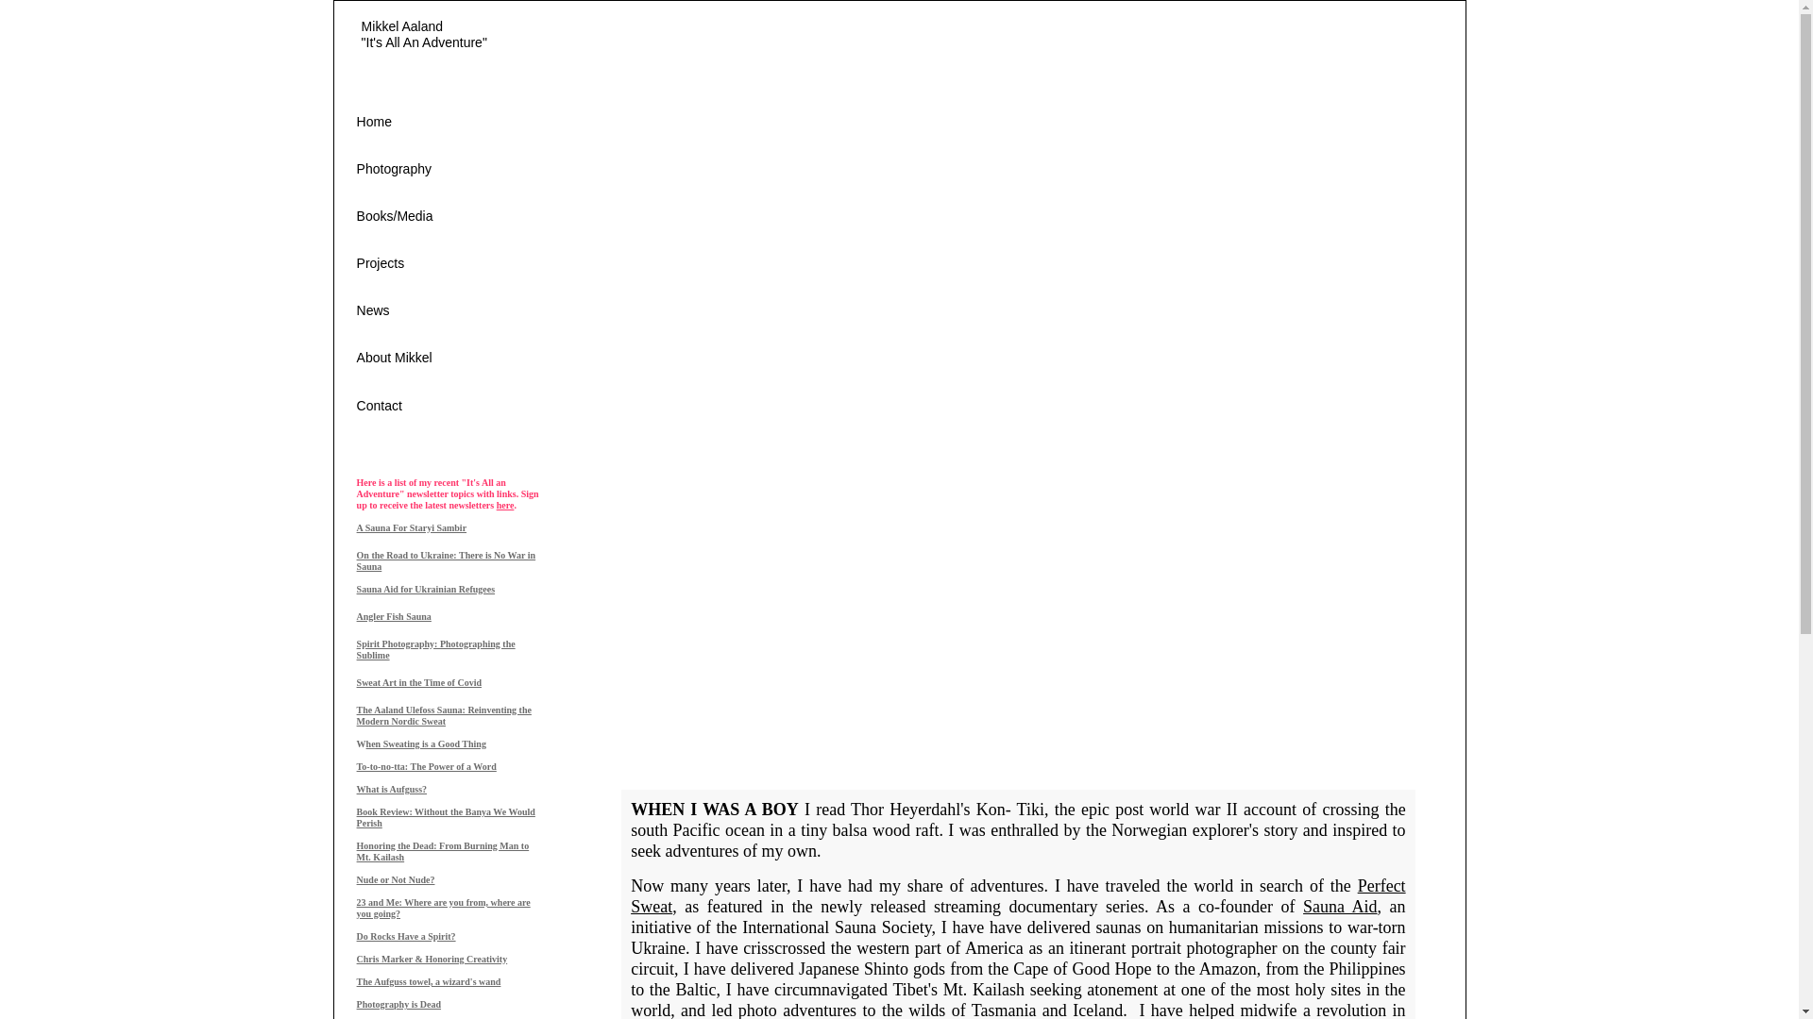 The image size is (1813, 1019). Describe the element at coordinates (391, 789) in the screenshot. I see `What is Aufguss?` at that location.